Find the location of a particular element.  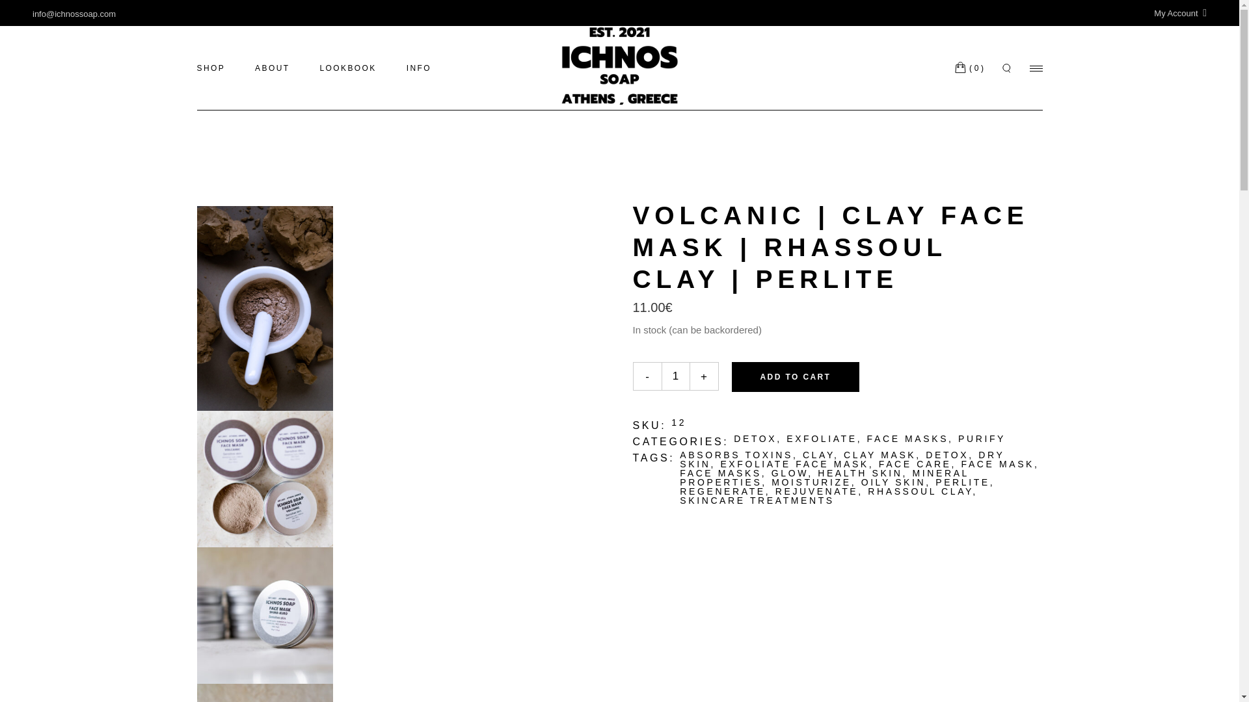

KA706947 is located at coordinates (264, 693).